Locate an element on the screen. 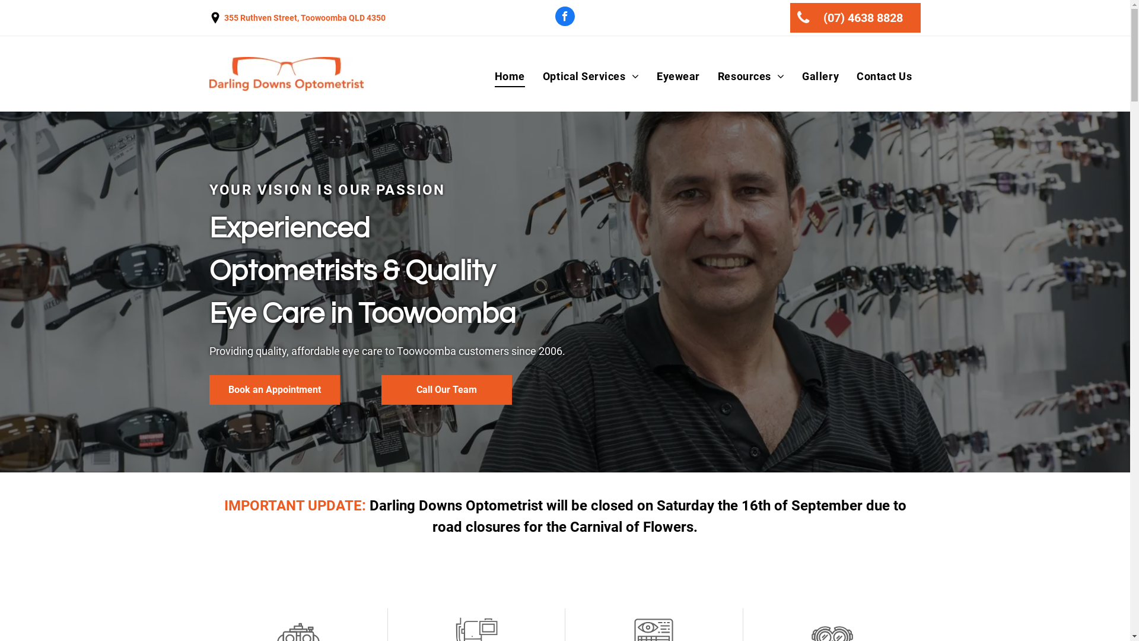  Contact Us is located at coordinates (884, 76).